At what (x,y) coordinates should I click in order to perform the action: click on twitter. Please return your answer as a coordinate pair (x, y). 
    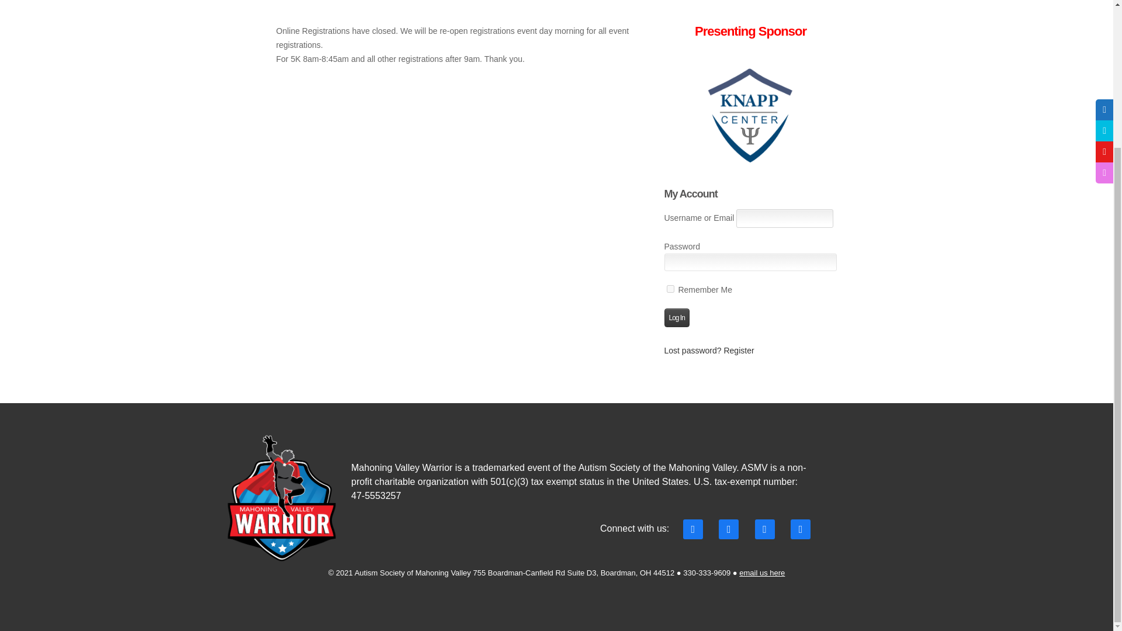
    Looking at the image, I should click on (728, 528).